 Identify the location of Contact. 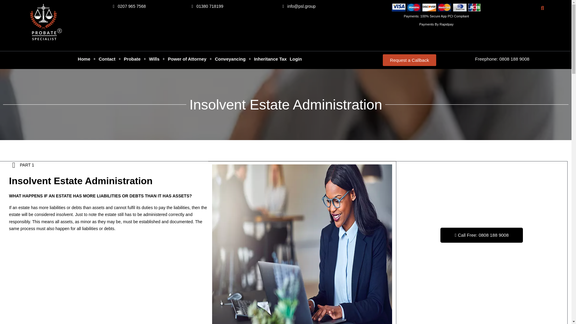
(110, 59).